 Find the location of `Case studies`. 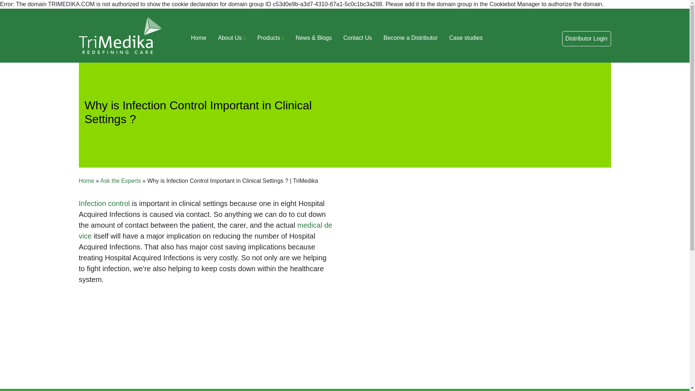

Case studies is located at coordinates (466, 40).